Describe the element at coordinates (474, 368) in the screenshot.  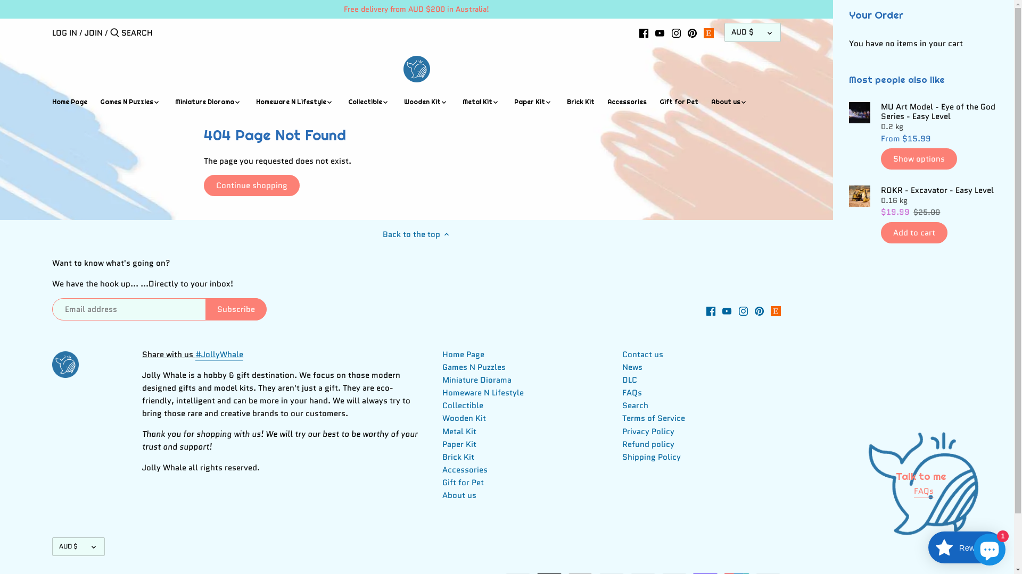
I see `Games N Puzzles` at that location.